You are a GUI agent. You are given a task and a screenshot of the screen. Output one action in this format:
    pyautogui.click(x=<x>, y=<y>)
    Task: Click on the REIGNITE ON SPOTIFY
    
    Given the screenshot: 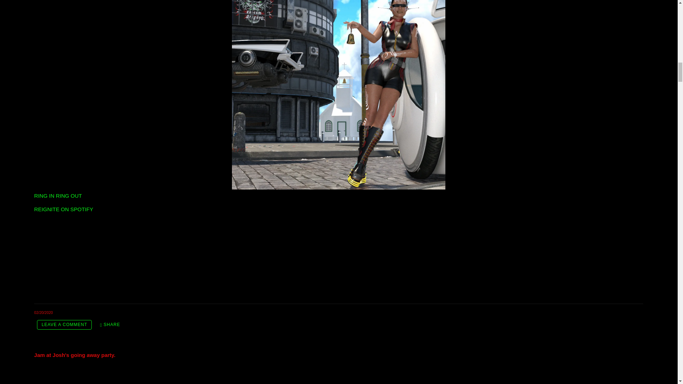 What is the action you would take?
    pyautogui.click(x=63, y=209)
    